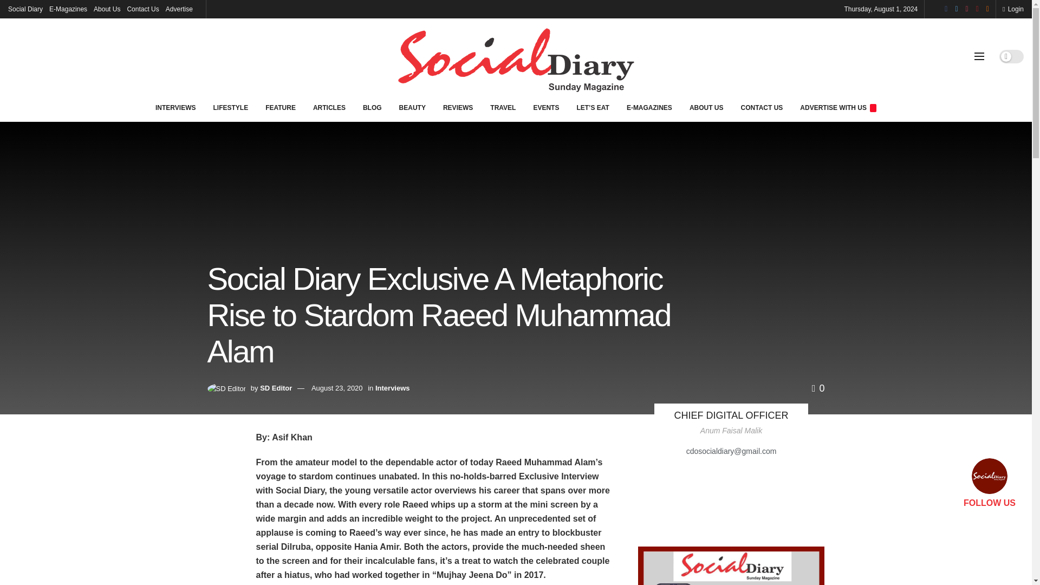 The height and width of the screenshot is (585, 1040). I want to click on Contact Us, so click(143, 9).